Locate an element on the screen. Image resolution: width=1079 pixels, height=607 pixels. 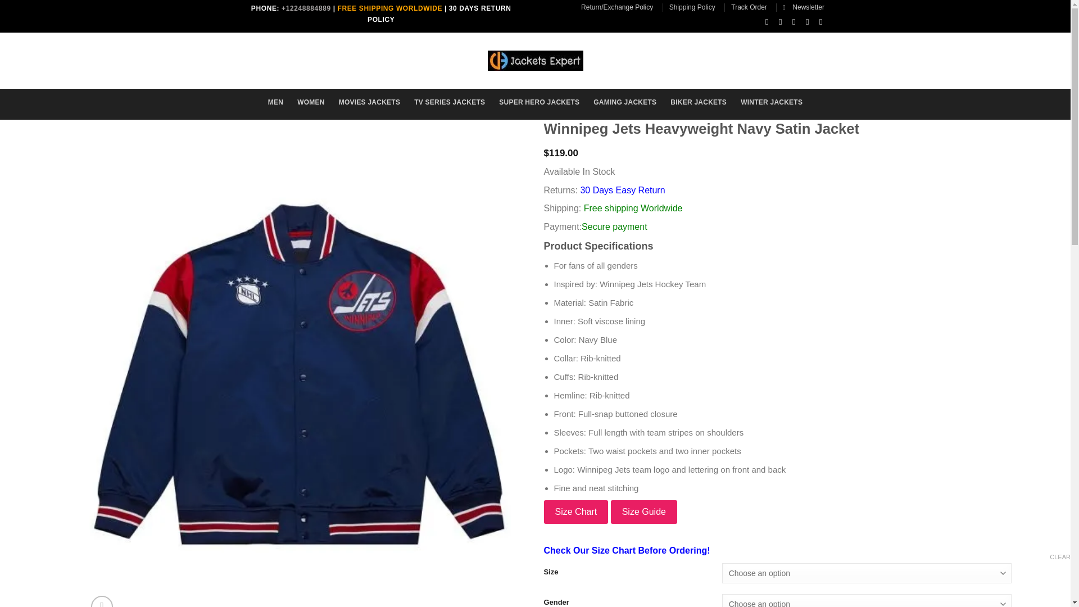
TV SERIES JACKETS is located at coordinates (450, 102).